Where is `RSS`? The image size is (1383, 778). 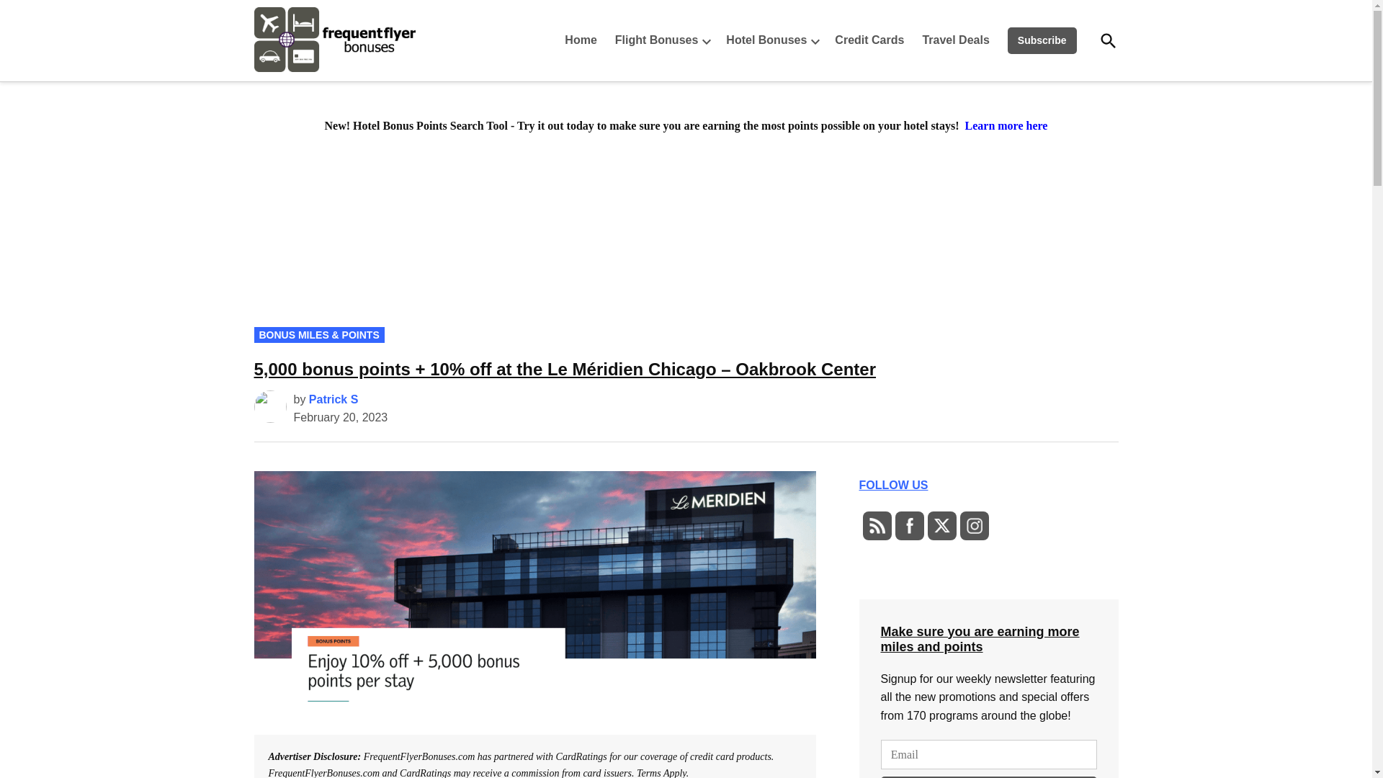 RSS is located at coordinates (876, 526).